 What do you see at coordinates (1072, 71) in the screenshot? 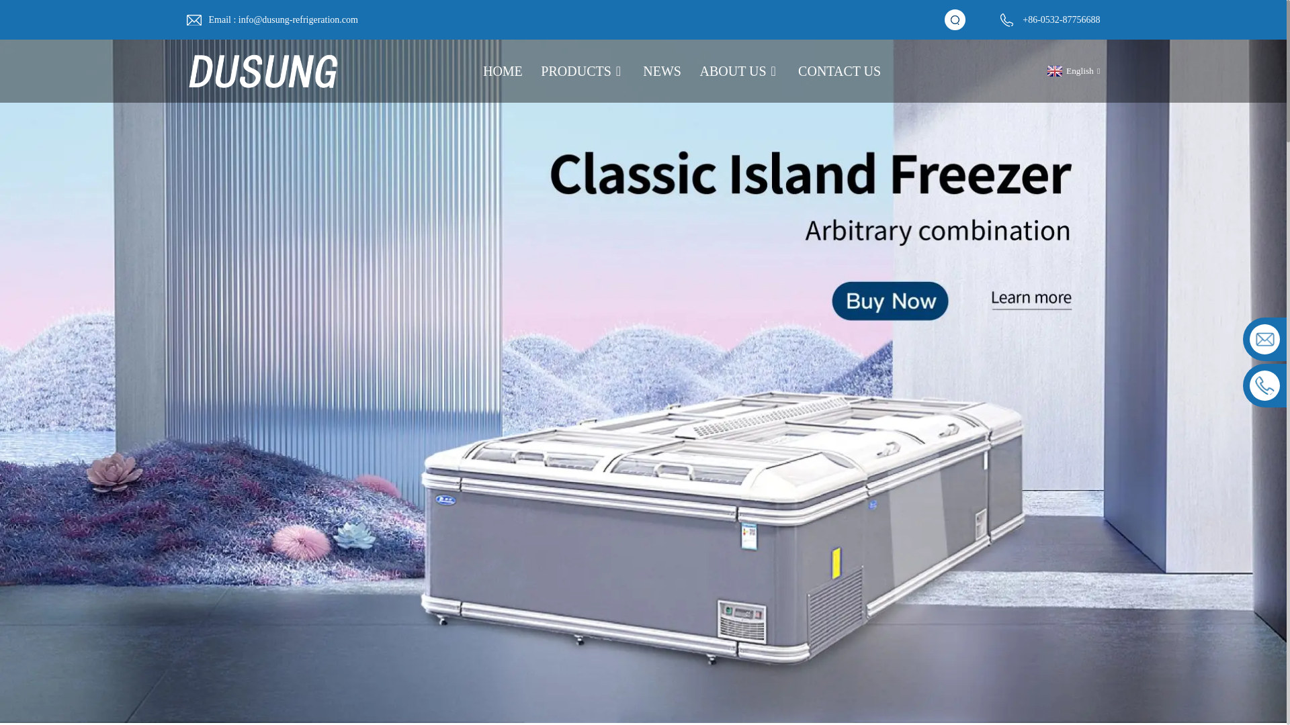
I see `English` at bounding box center [1072, 71].